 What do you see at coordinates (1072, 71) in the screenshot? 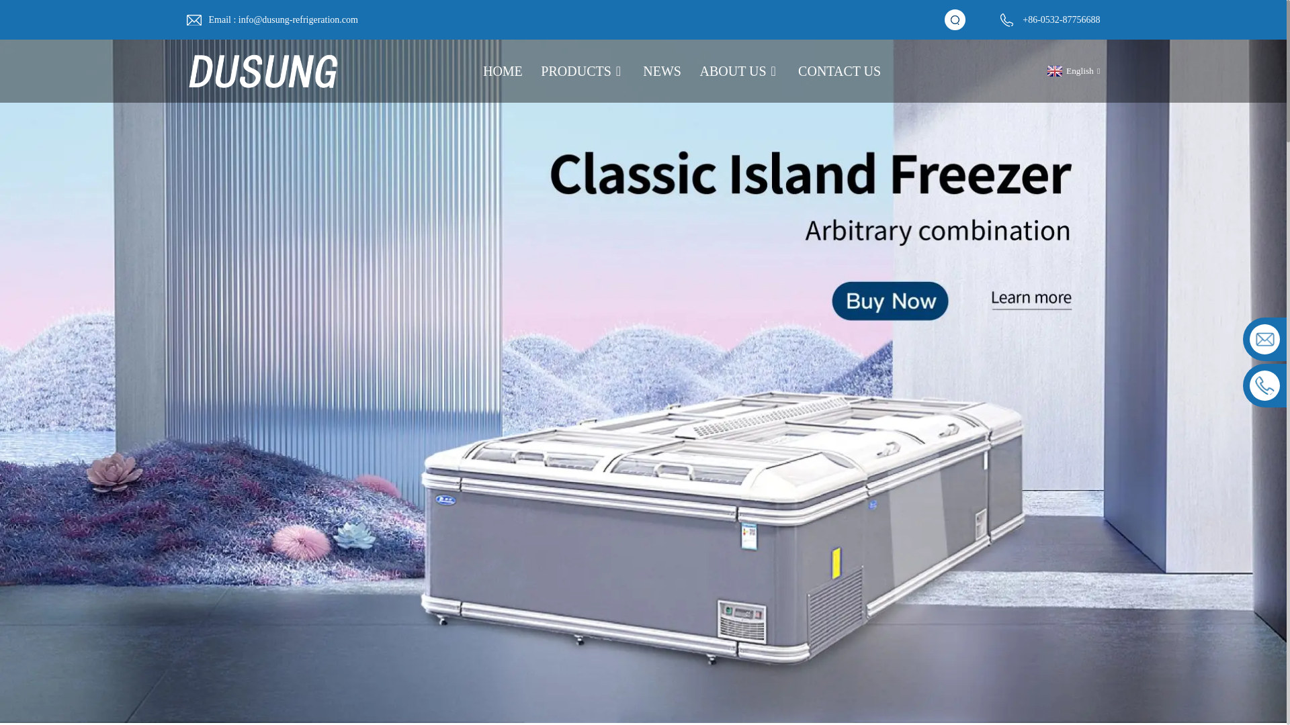
I see `English` at bounding box center [1072, 71].